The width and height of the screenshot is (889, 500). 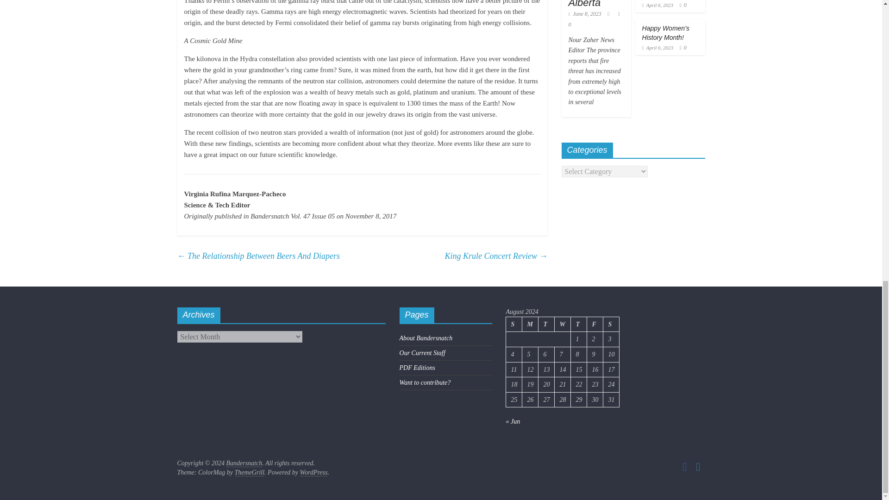 I want to click on 8:30 am, so click(x=657, y=48).